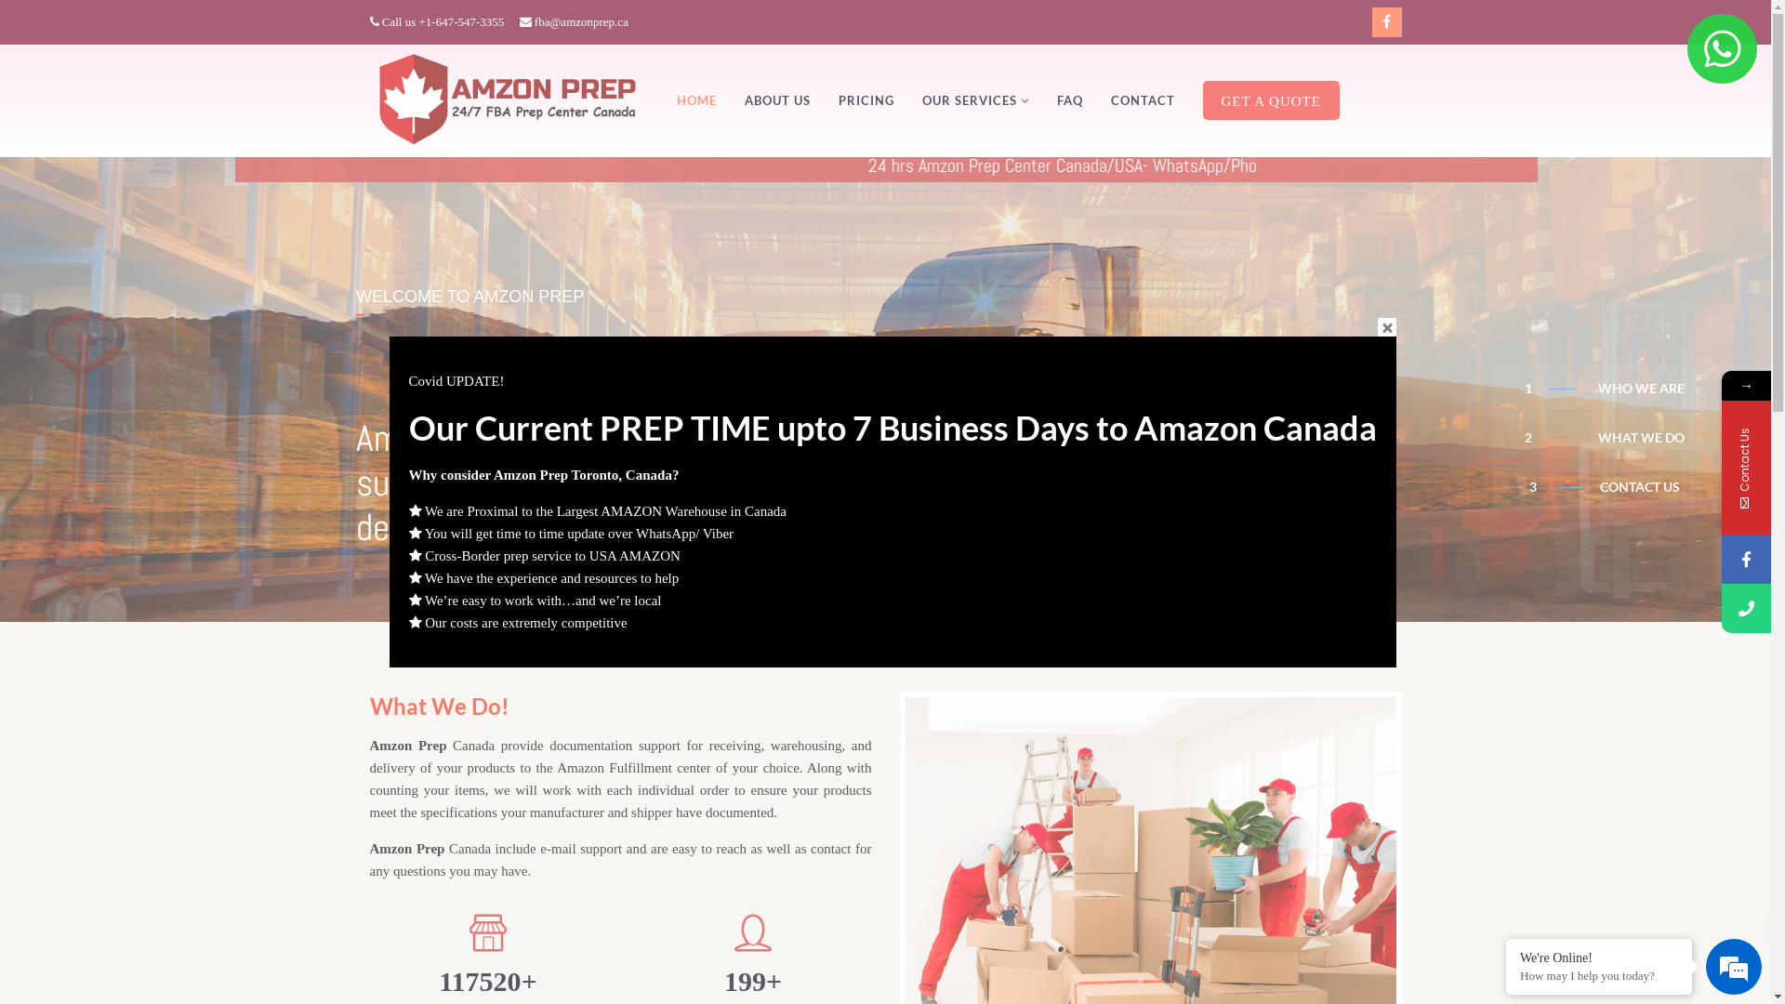 This screenshot has height=1004, width=1785. I want to click on FAQ, so click(1069, 100).